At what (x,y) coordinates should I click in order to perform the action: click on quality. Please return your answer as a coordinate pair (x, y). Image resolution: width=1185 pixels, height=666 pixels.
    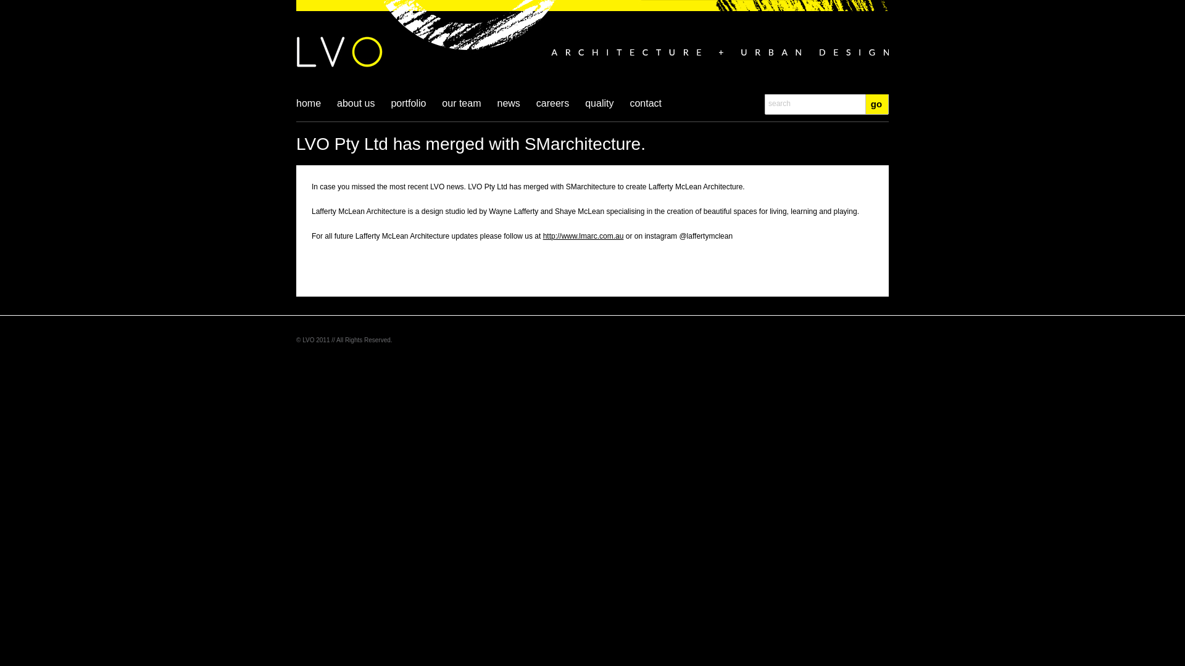
    Looking at the image, I should click on (599, 111).